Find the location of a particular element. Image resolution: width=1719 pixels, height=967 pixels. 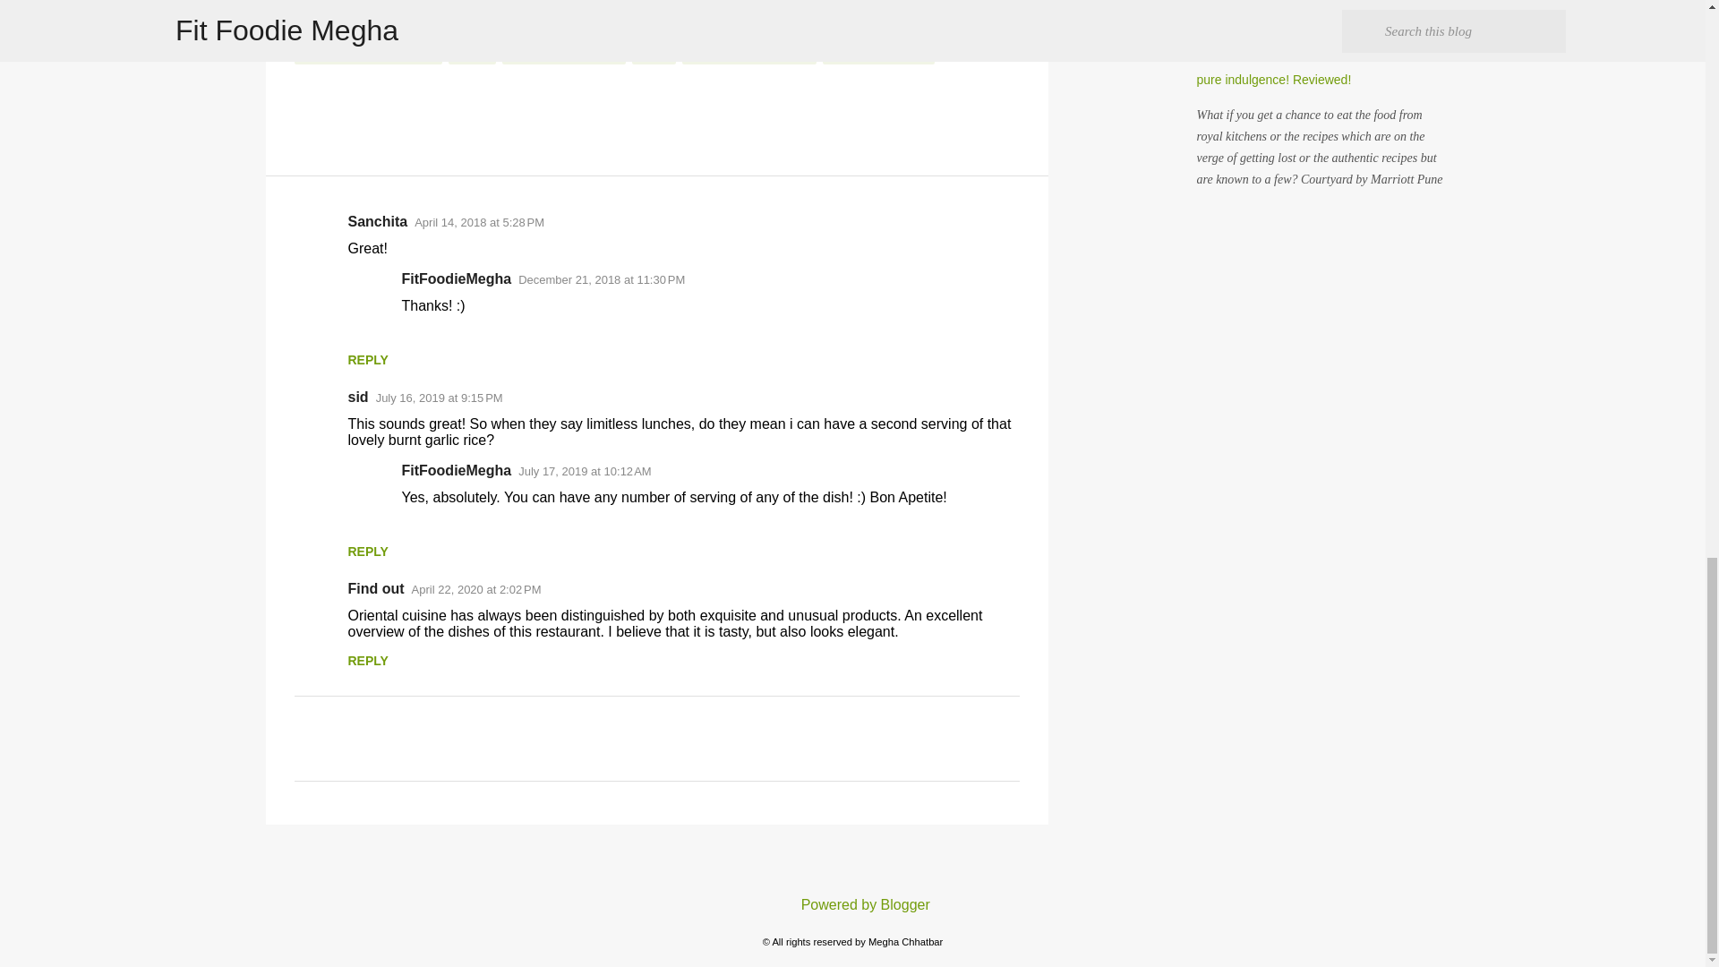

BANER is located at coordinates (560, 28).